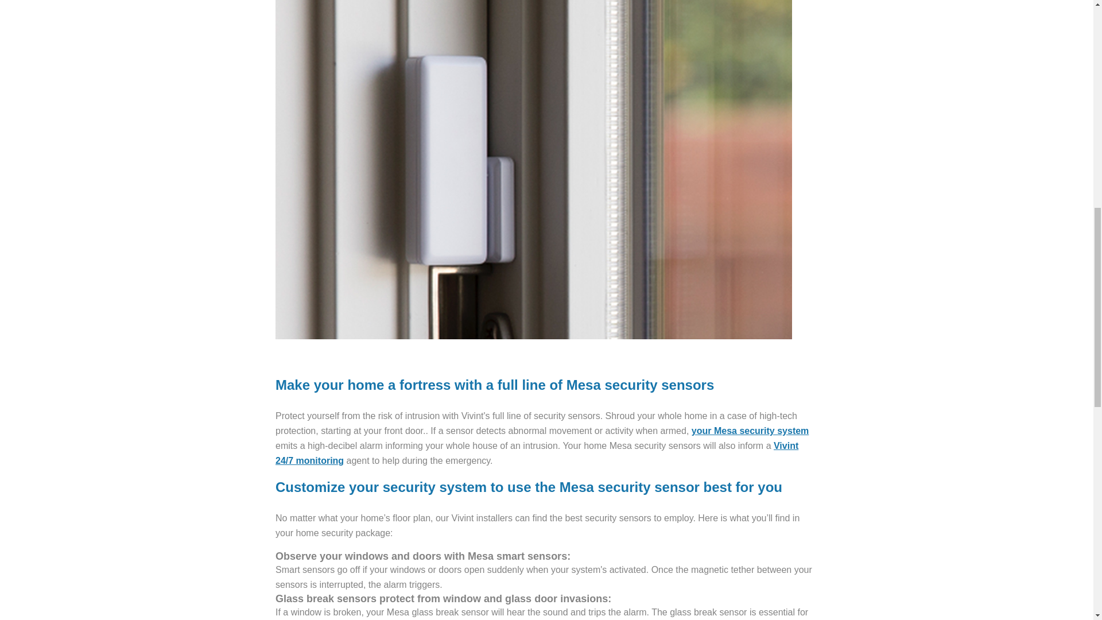  What do you see at coordinates (750, 431) in the screenshot?
I see `your Mesa security system` at bounding box center [750, 431].